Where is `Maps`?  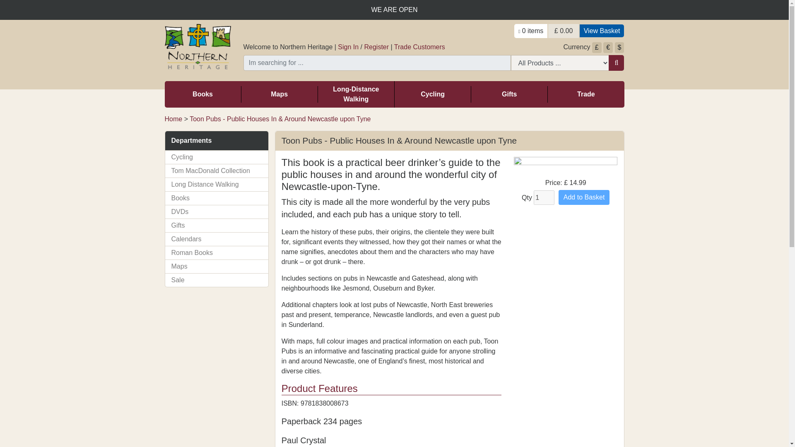 Maps is located at coordinates (279, 94).